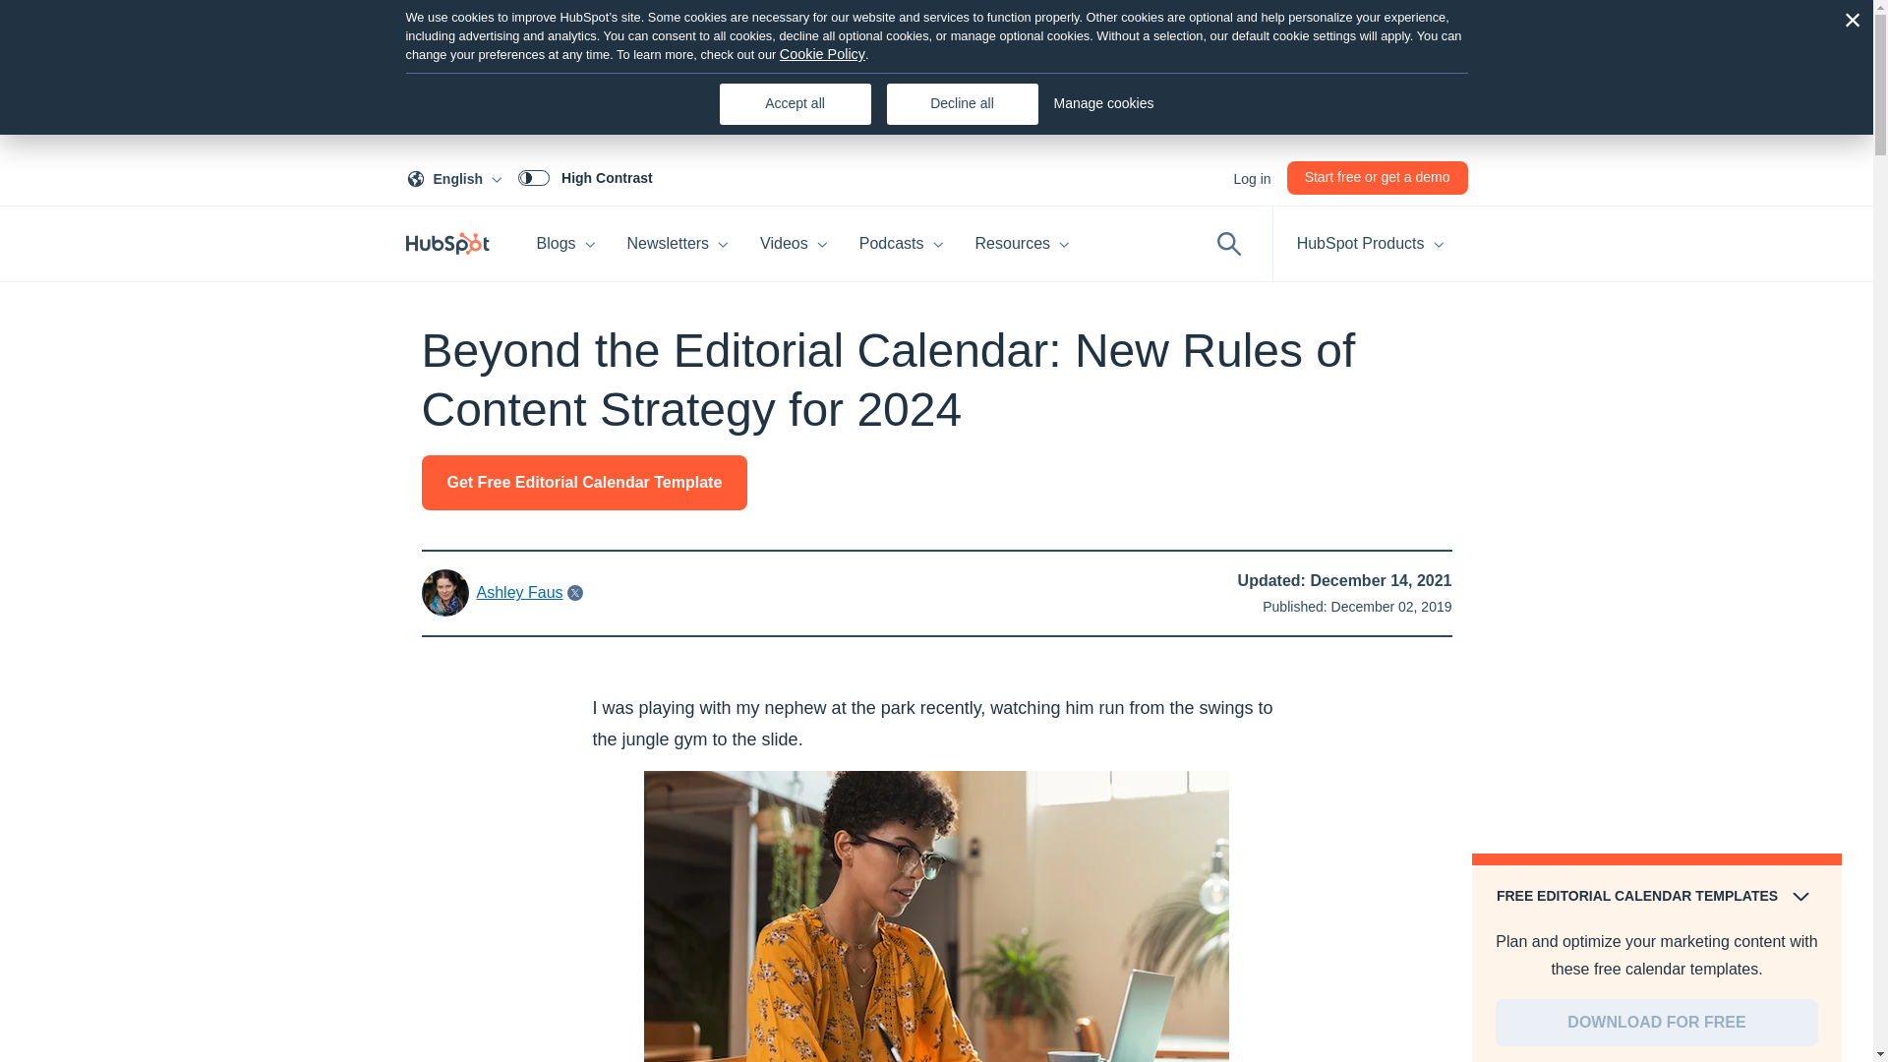  Describe the element at coordinates (566, 244) in the screenshot. I see `High Contrast` at that location.